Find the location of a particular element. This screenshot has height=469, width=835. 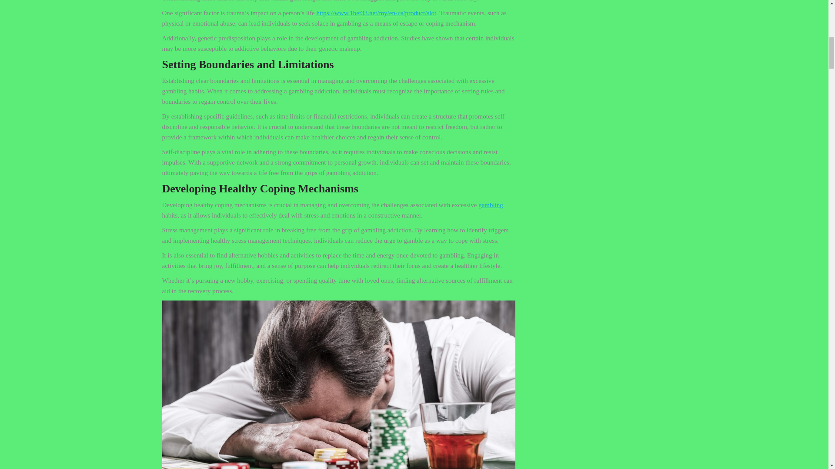

gambling is located at coordinates (491, 205).